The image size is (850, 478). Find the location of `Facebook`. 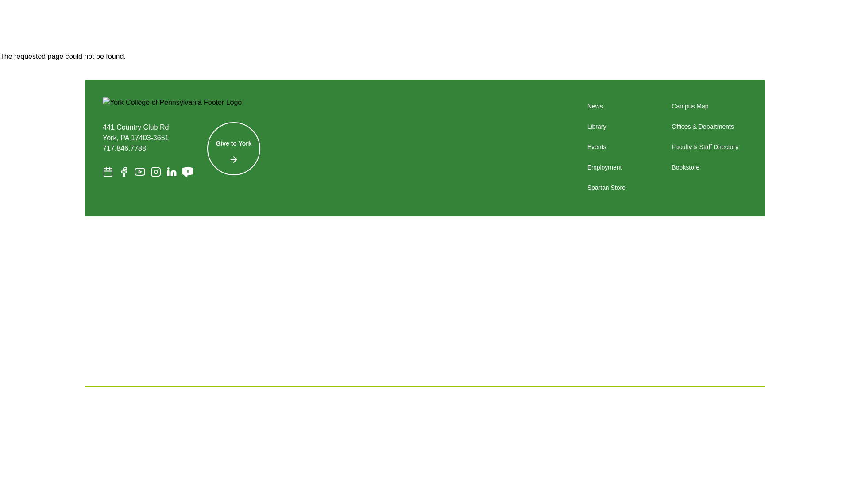

Facebook is located at coordinates (124, 172).